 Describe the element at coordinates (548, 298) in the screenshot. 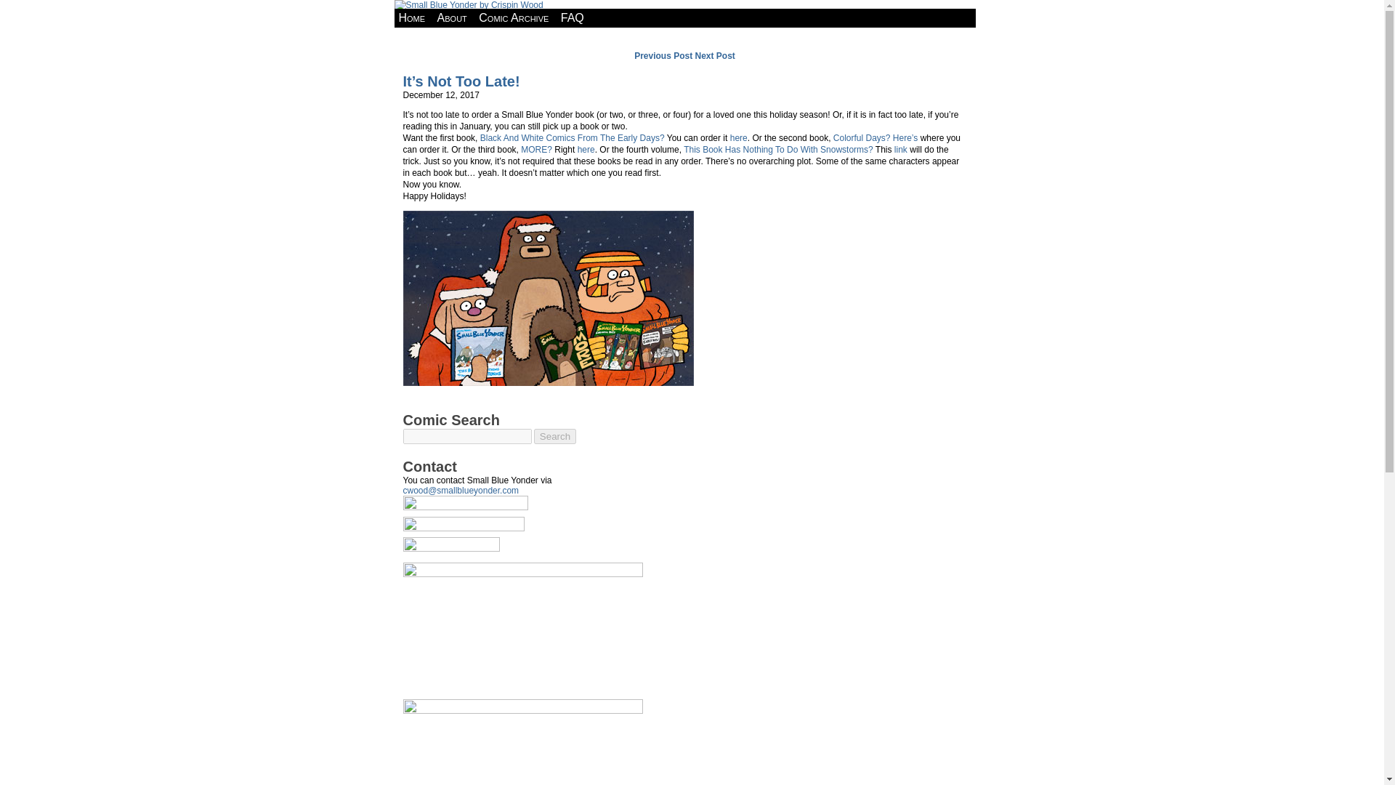

I see `Go ahead, clicky clicky` at that location.